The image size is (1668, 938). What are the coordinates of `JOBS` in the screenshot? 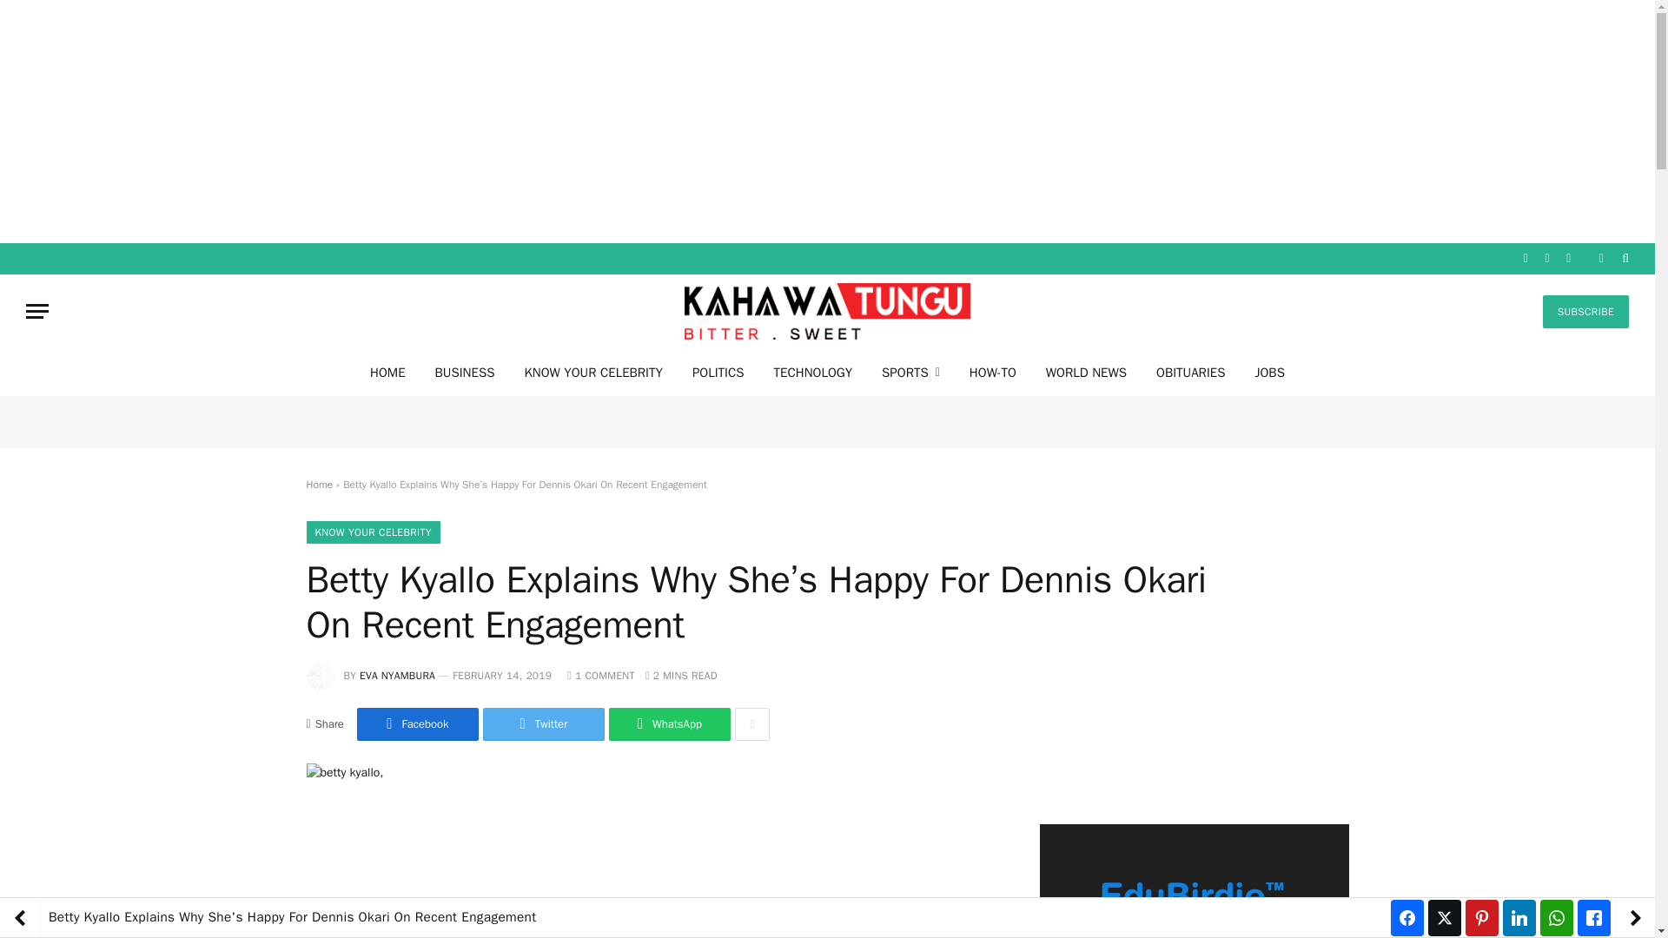 It's located at (1268, 372).